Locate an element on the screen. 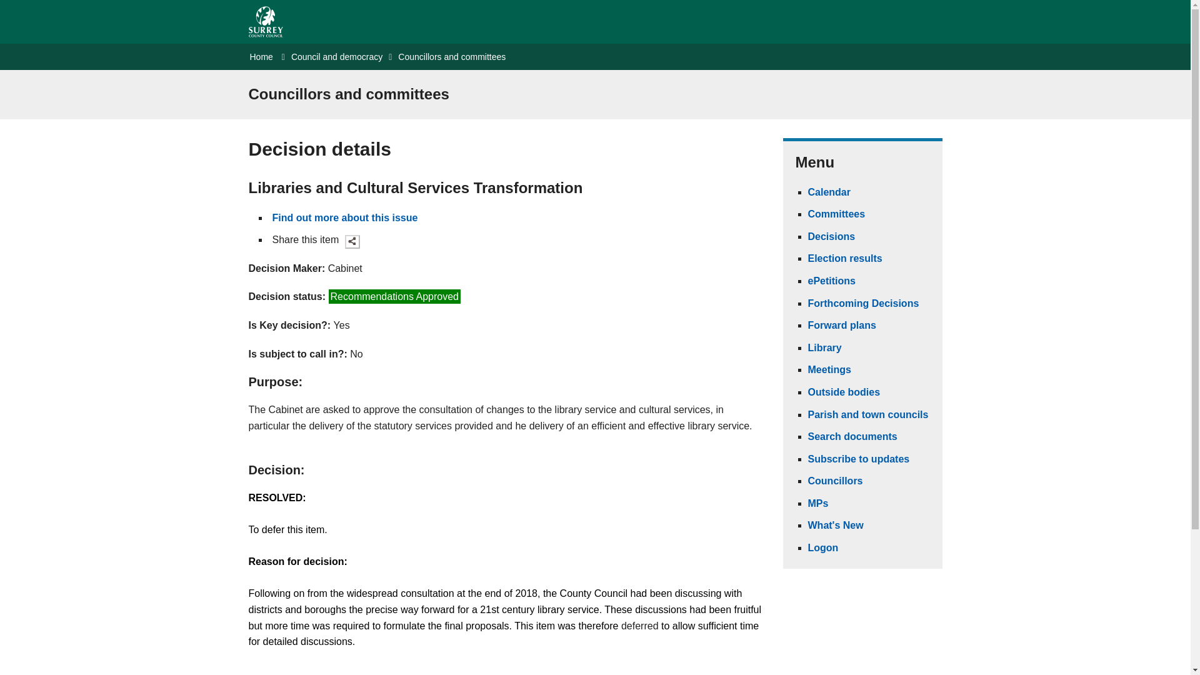  Link to committee meetings is located at coordinates (829, 370).